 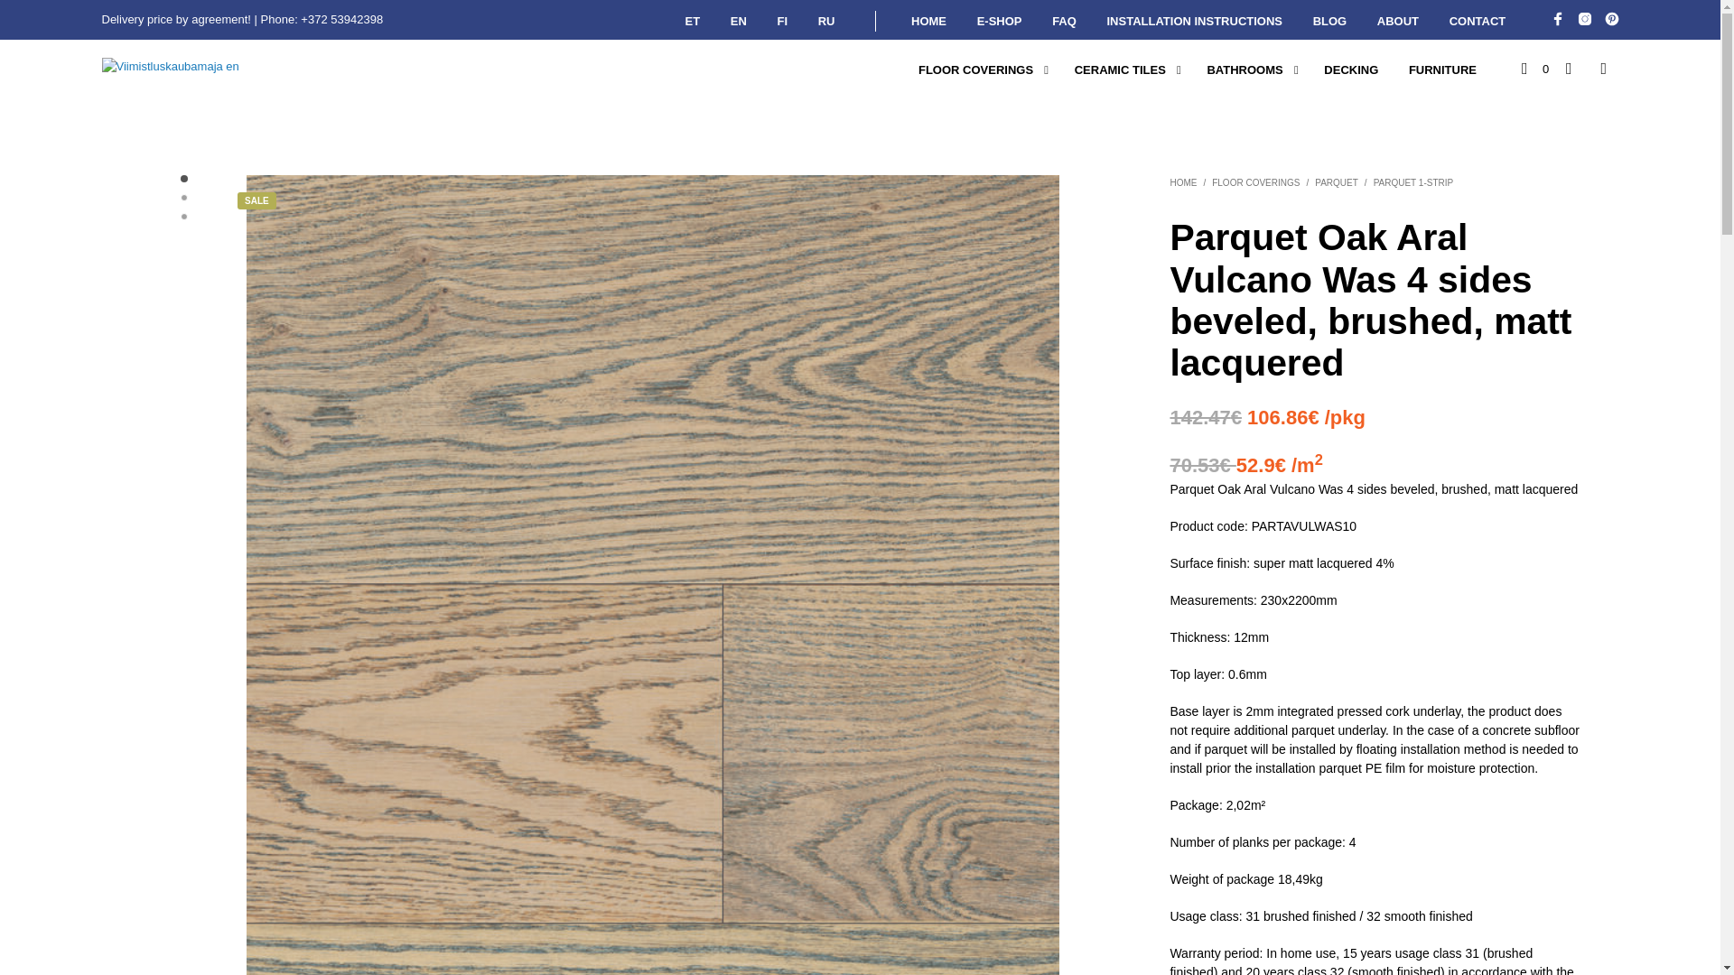 I want to click on BATHROOMS, so click(x=1244, y=70).